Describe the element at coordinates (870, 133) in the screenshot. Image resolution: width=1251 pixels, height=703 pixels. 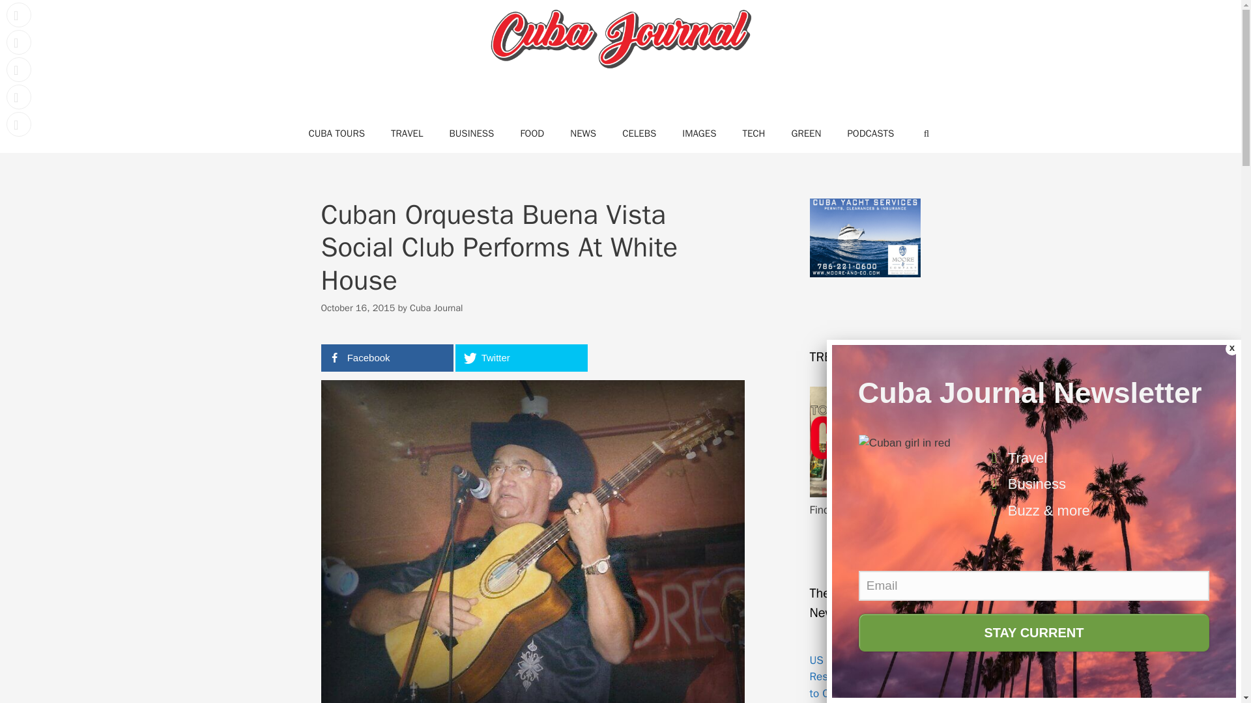
I see `PODCASTS` at that location.